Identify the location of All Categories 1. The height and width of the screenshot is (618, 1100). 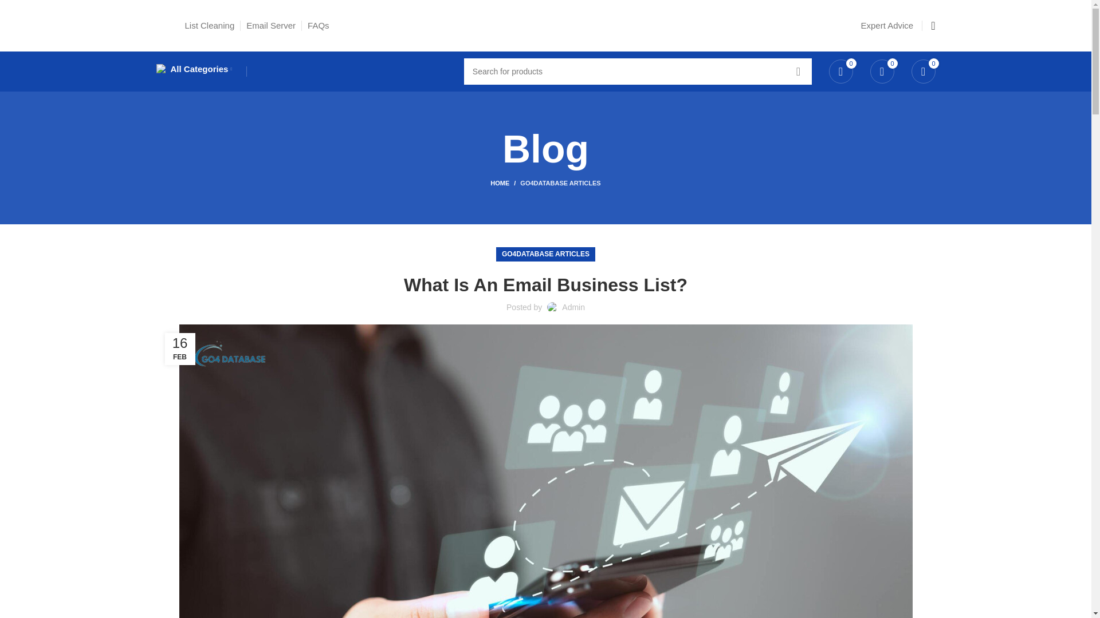
(160, 69).